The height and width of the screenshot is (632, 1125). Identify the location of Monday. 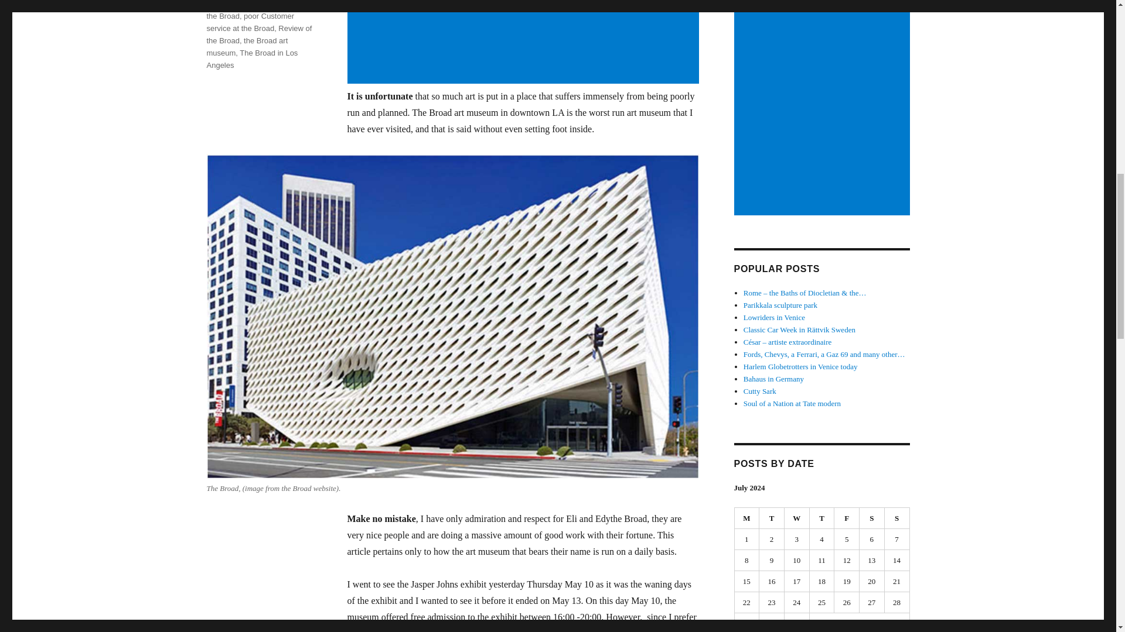
(747, 518).